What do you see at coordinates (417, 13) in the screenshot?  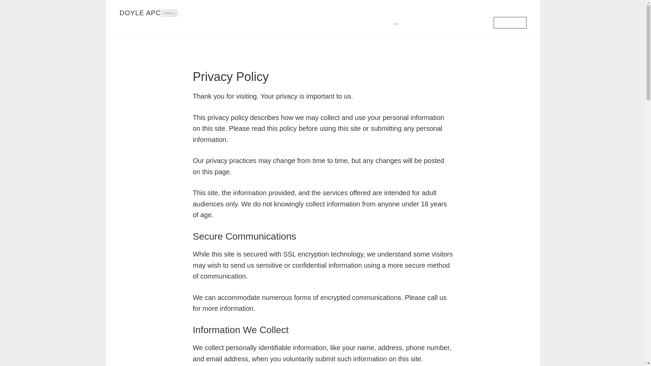 I see `PRACTICE AREAS` at bounding box center [417, 13].